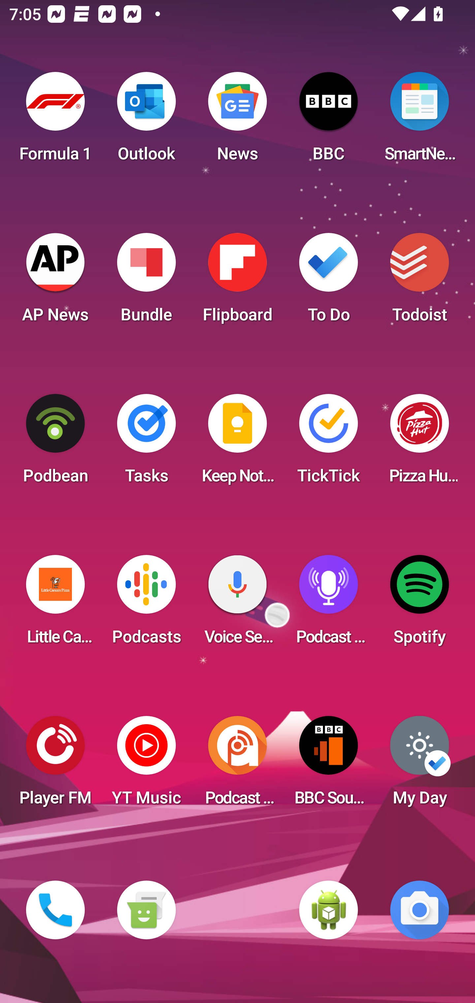  I want to click on Podbean, so click(55, 443).